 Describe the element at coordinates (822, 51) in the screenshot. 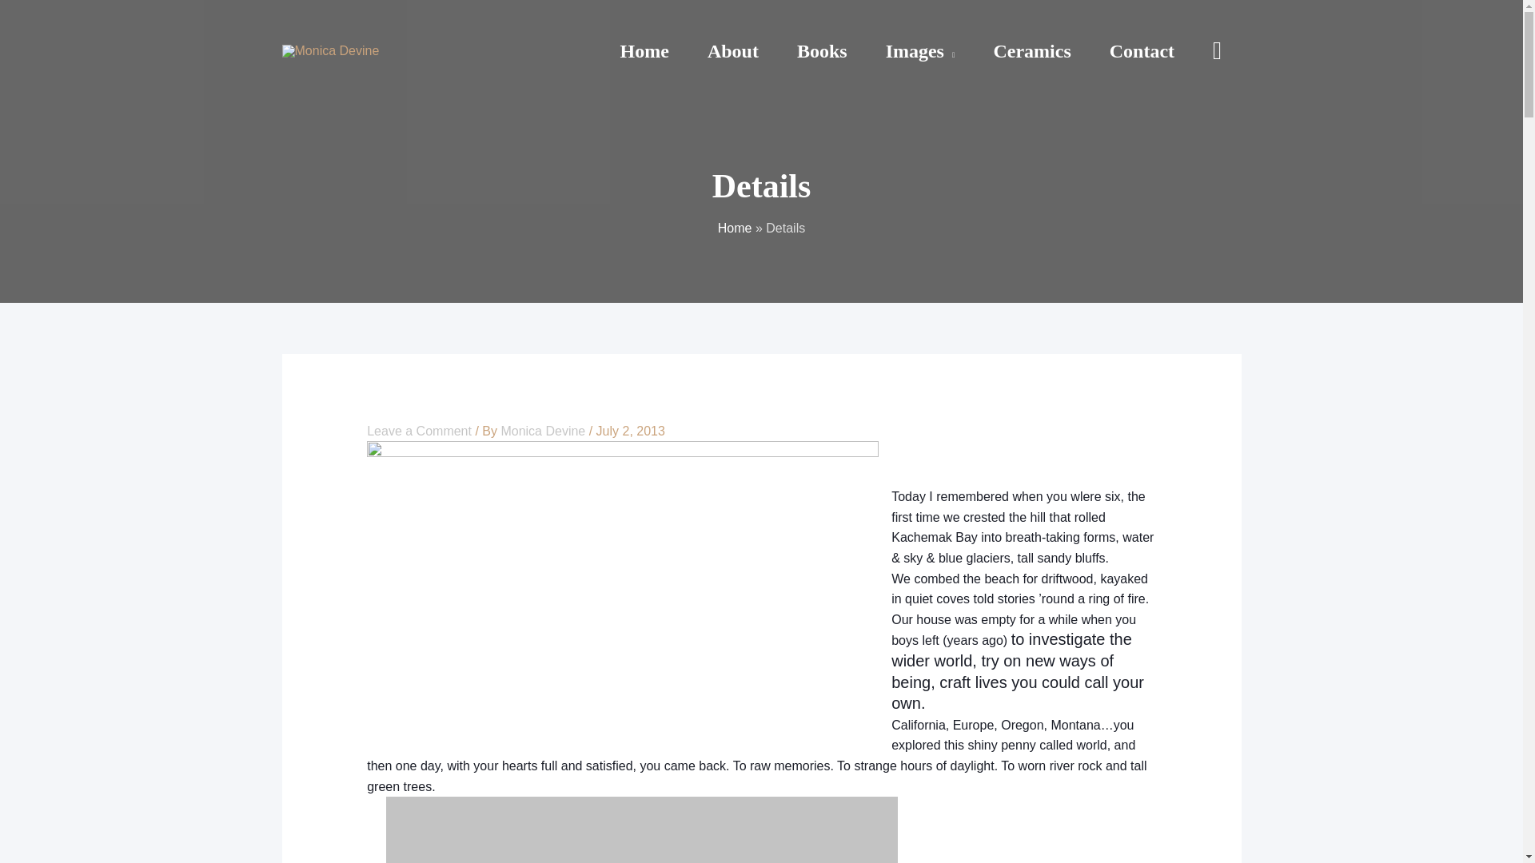

I see `Books` at that location.